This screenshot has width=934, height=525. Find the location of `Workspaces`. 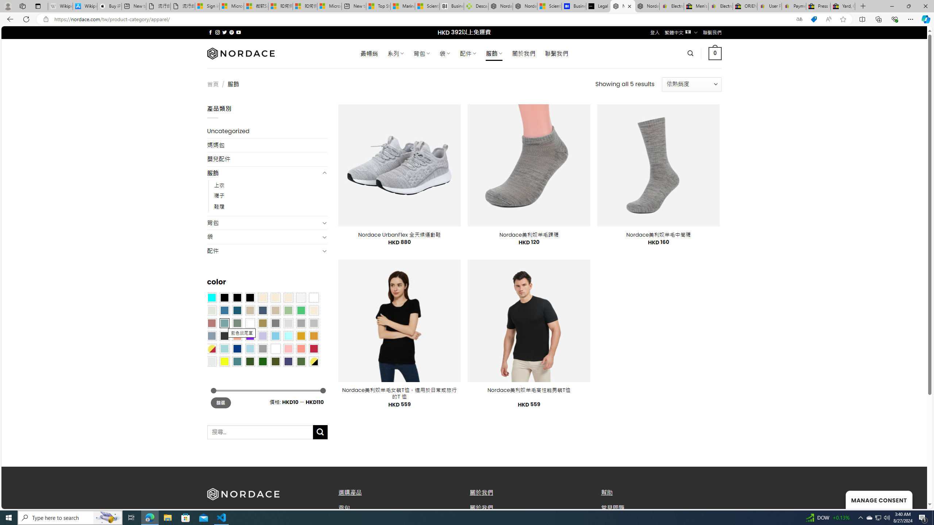

Workspaces is located at coordinates (22, 6).